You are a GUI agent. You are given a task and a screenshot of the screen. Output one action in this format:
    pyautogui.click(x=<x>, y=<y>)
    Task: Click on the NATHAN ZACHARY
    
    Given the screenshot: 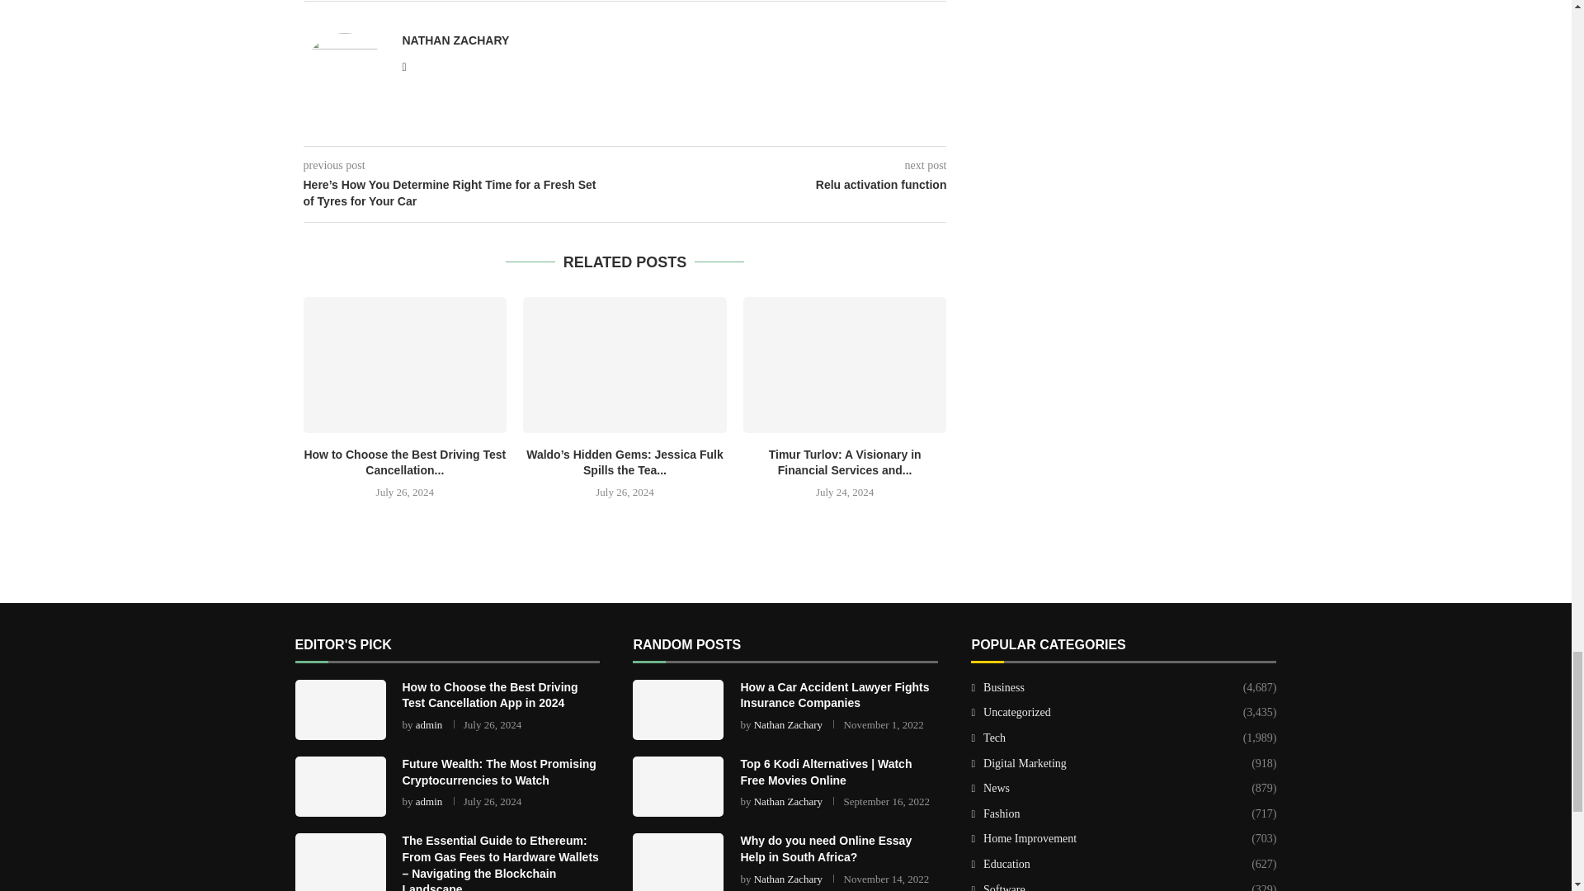 What is the action you would take?
    pyautogui.click(x=455, y=40)
    